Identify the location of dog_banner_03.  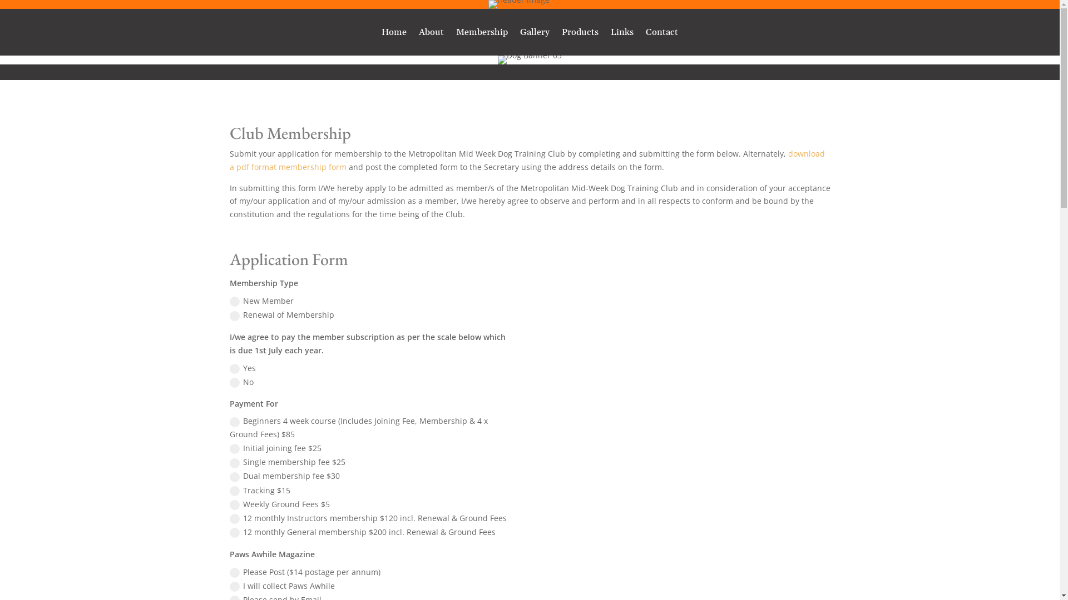
(530, 60).